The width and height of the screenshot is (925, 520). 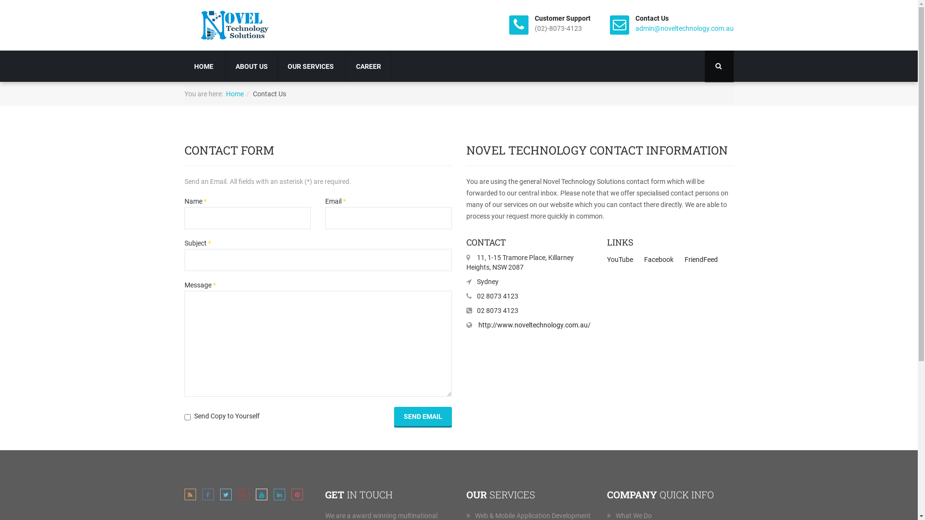 I want to click on Linkedin, so click(x=279, y=496).